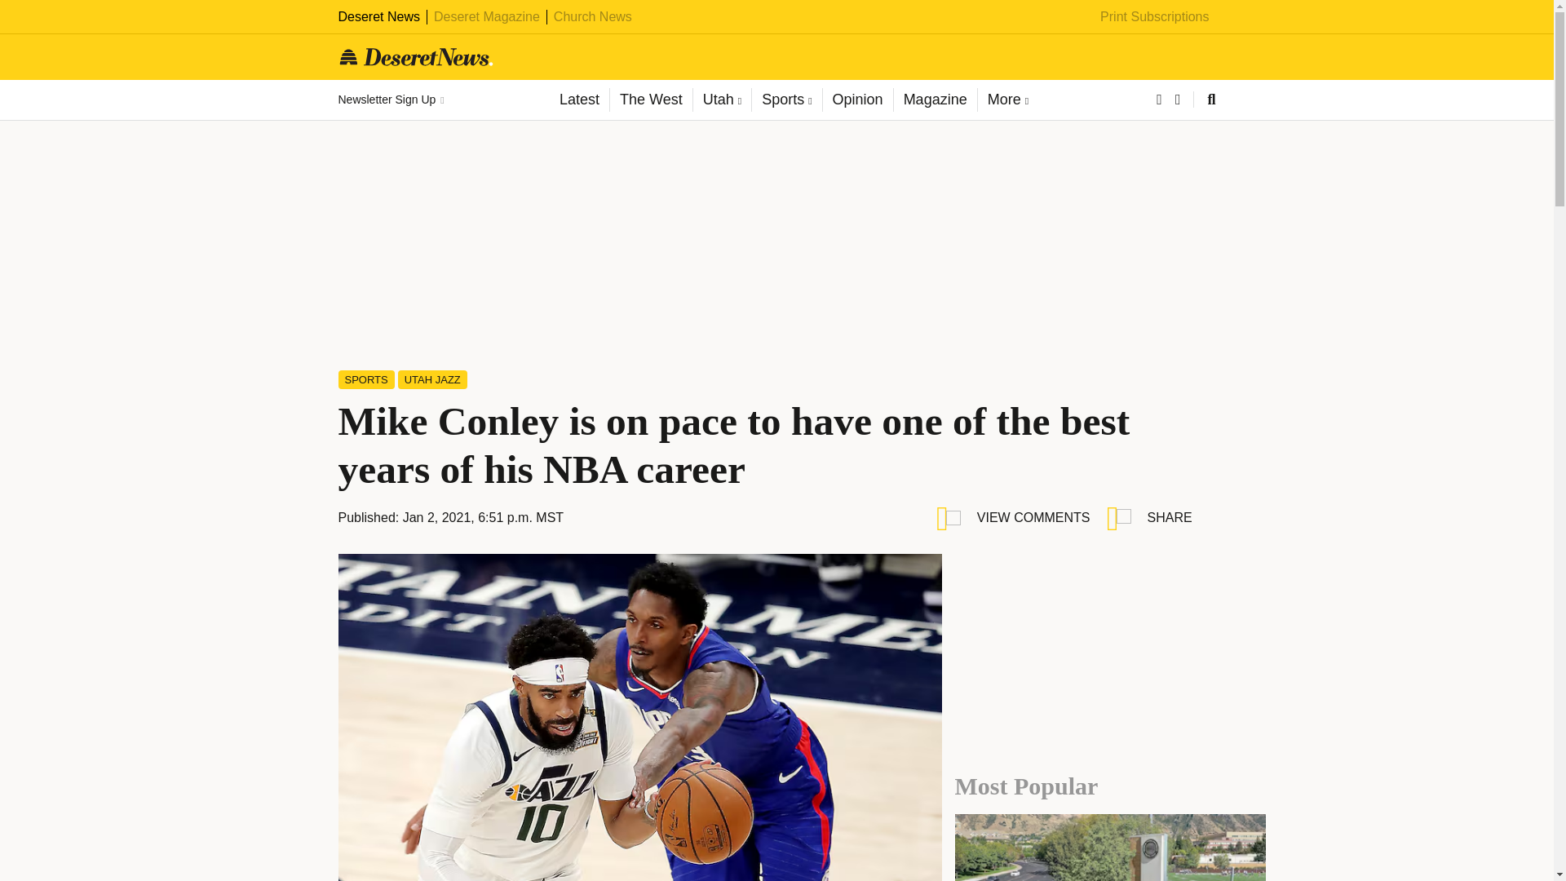 The width and height of the screenshot is (1566, 881). What do you see at coordinates (1155, 16) in the screenshot?
I see `Print Subscriptions` at bounding box center [1155, 16].